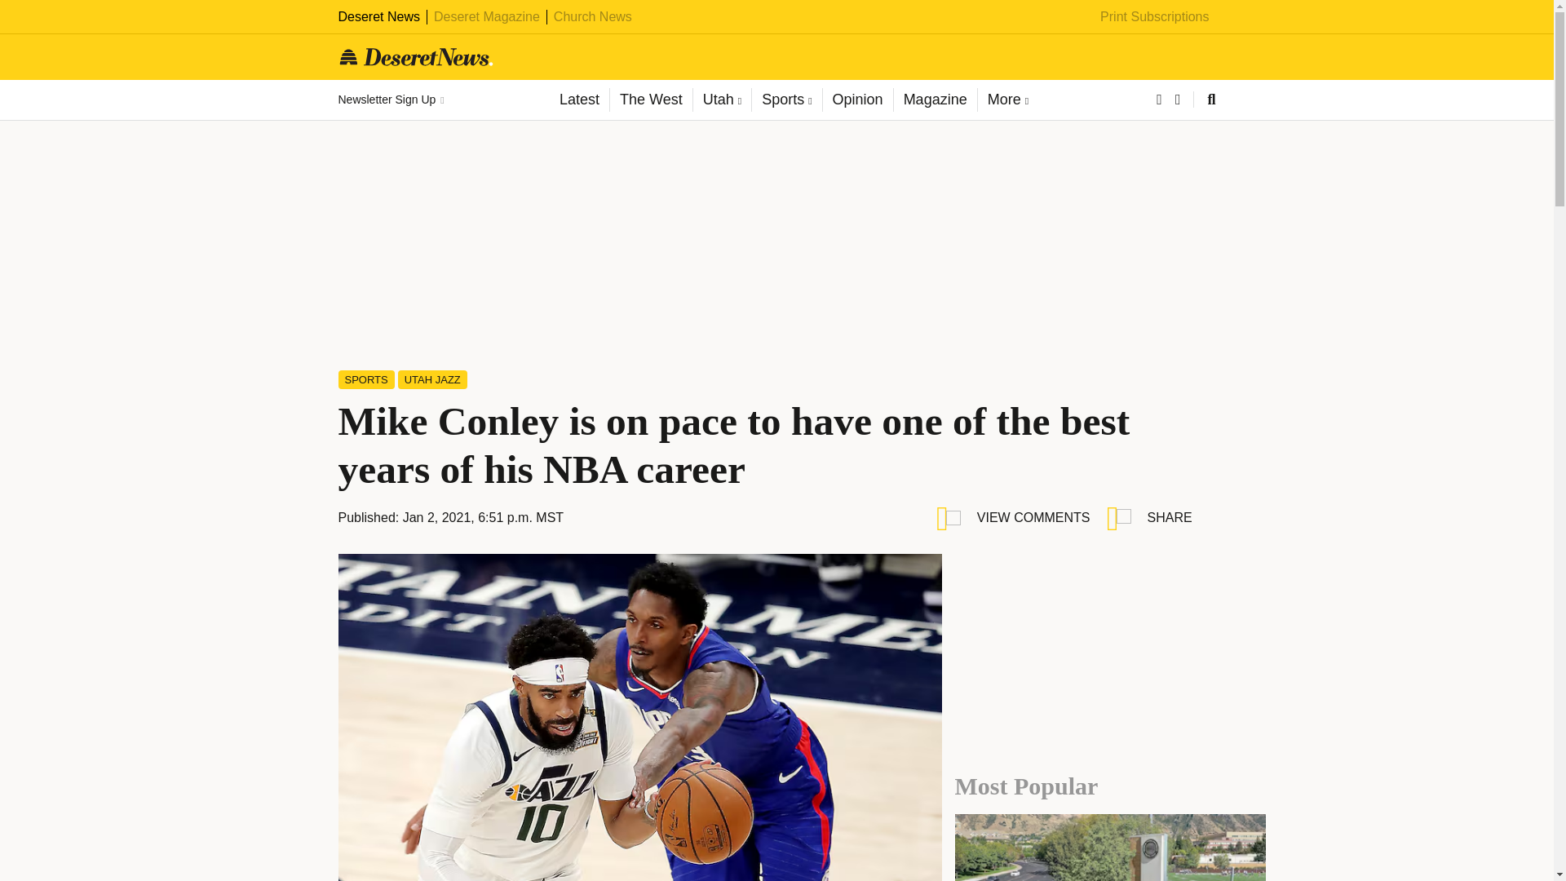 The width and height of the screenshot is (1566, 881). What do you see at coordinates (1155, 16) in the screenshot?
I see `Print Subscriptions` at bounding box center [1155, 16].